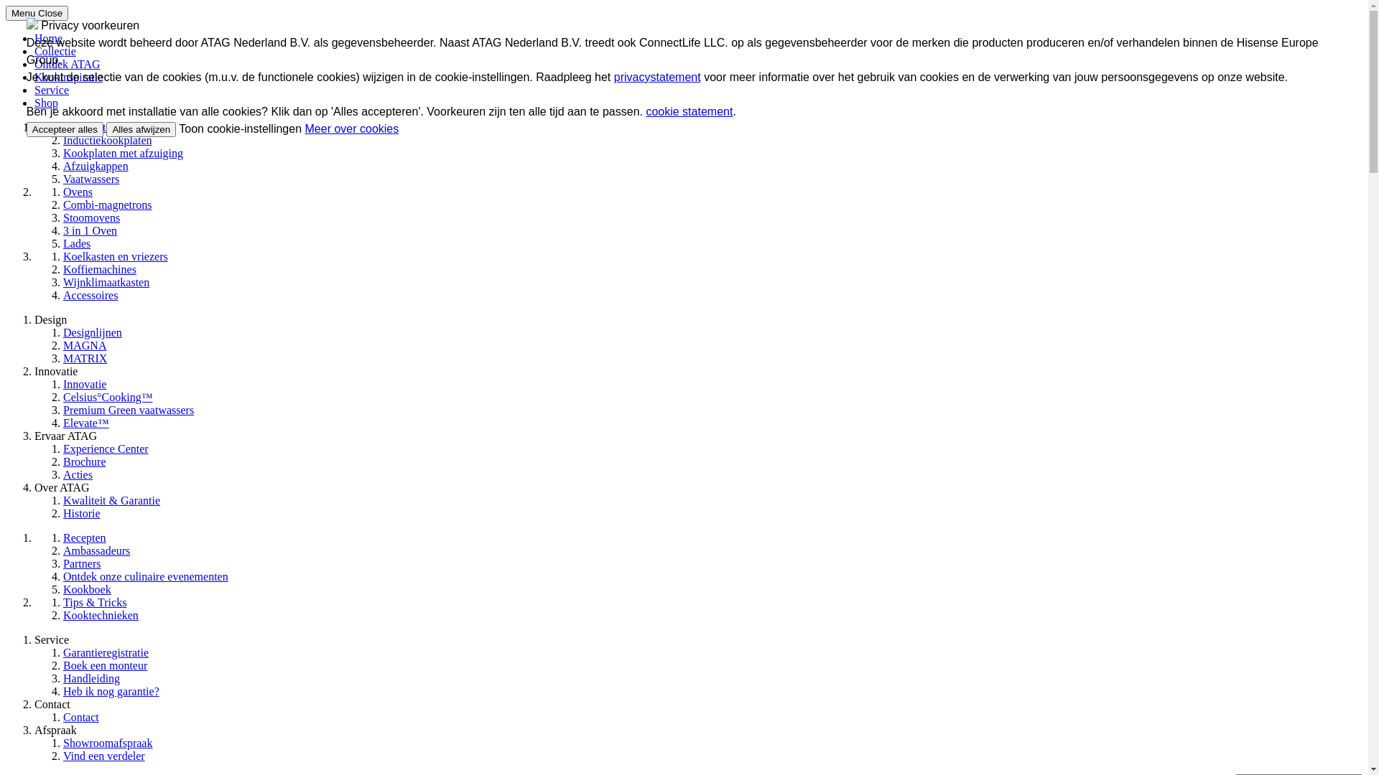 The height and width of the screenshot is (775, 1379). I want to click on Innovatie, so click(85, 385).